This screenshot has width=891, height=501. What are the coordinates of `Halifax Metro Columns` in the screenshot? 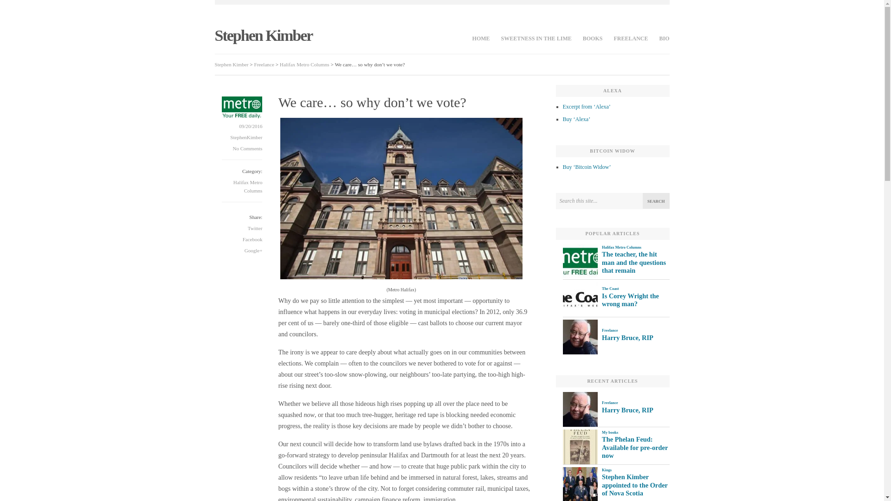 It's located at (304, 64).